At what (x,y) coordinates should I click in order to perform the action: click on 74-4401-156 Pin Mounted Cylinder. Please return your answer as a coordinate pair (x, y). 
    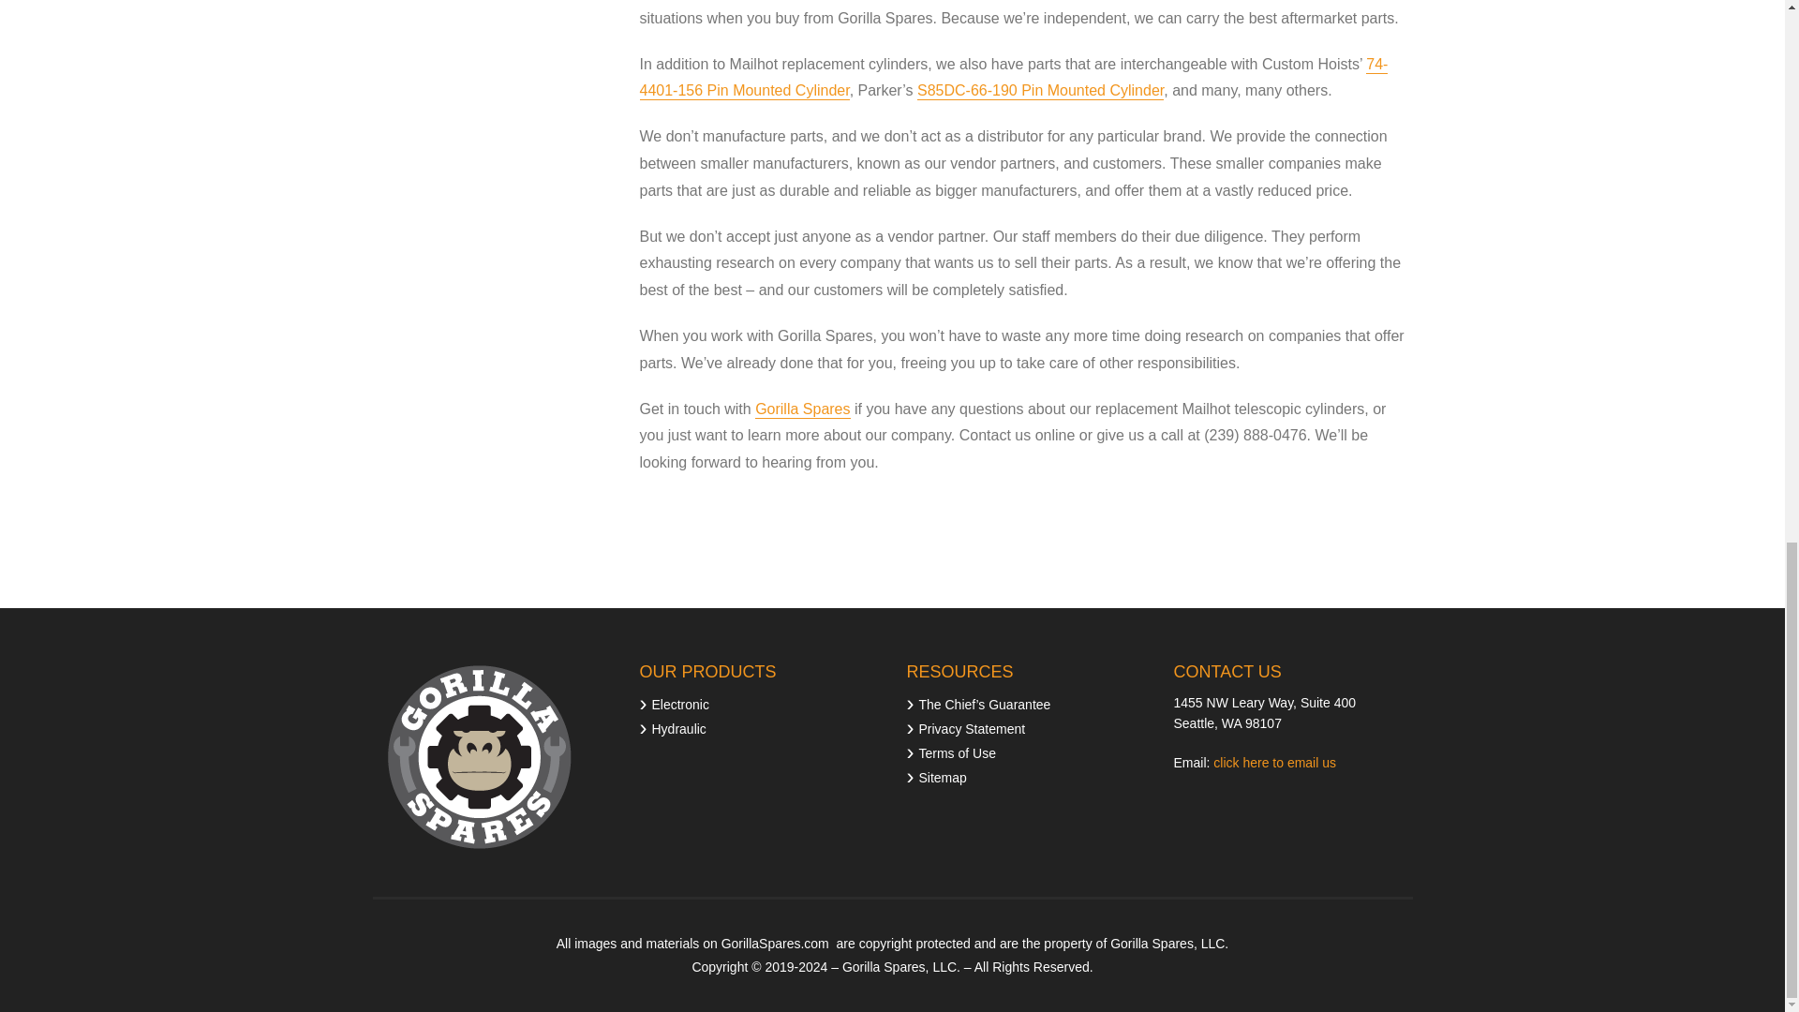
    Looking at the image, I should click on (1012, 79).